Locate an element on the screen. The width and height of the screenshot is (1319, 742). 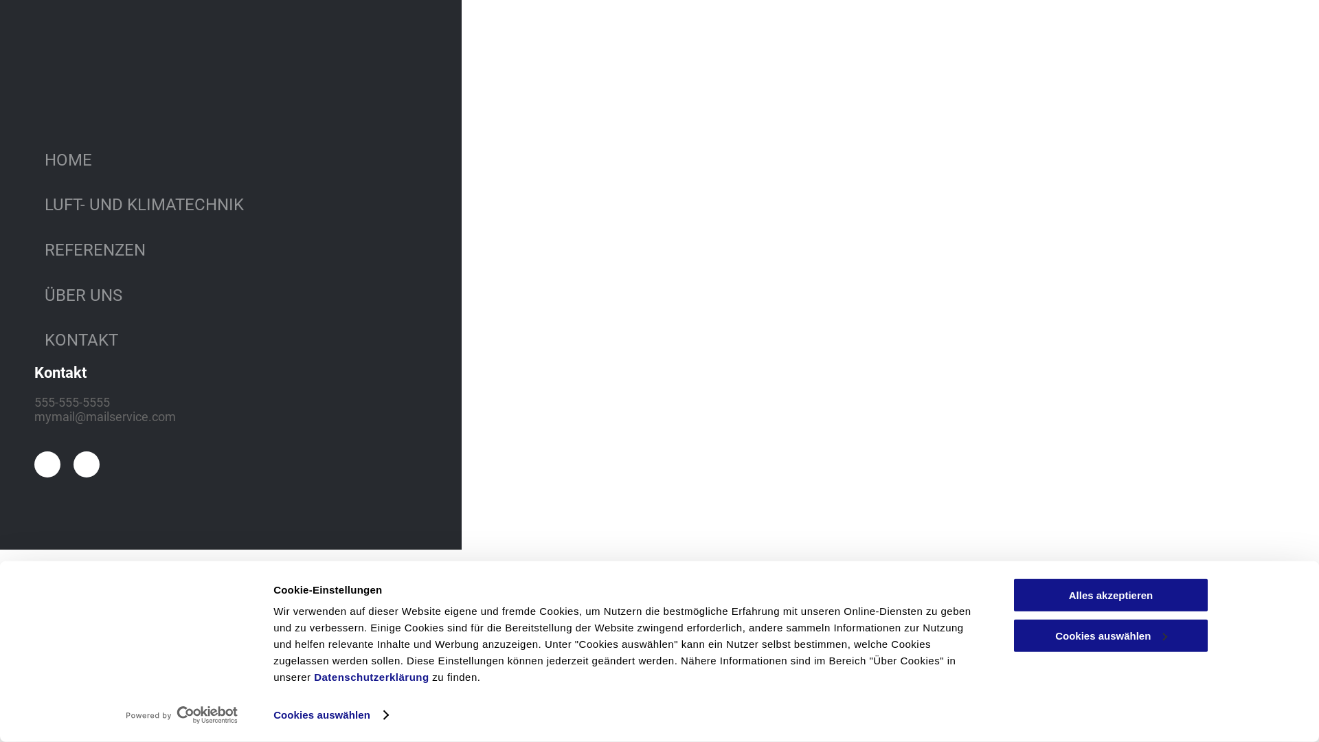
HOME is located at coordinates (265, 160).